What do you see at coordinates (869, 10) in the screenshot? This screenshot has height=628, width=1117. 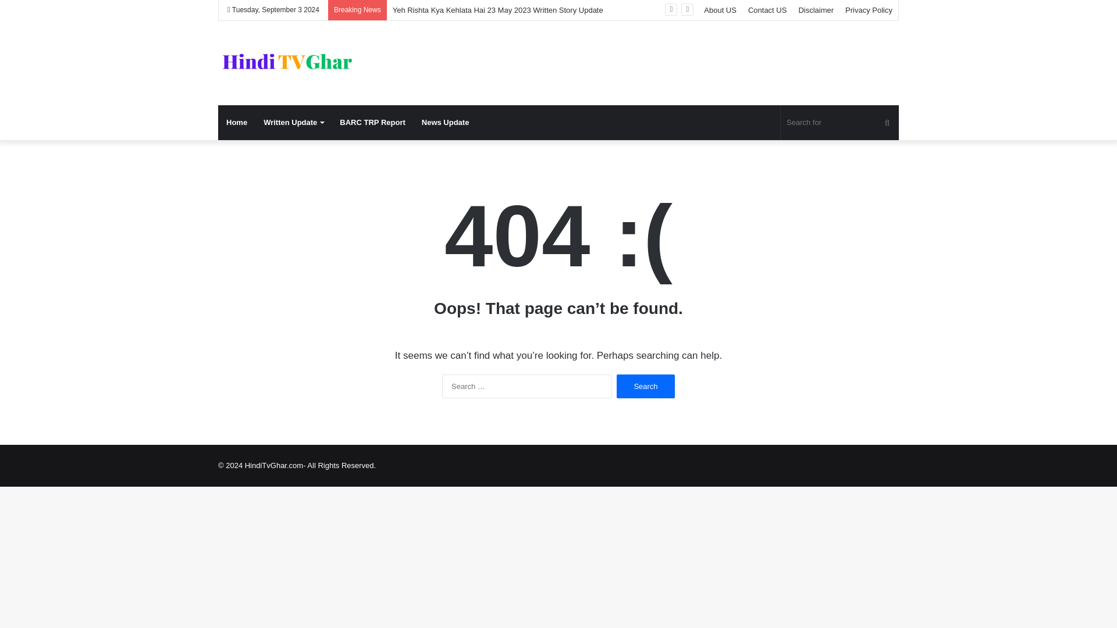 I see `Privacy Policy` at bounding box center [869, 10].